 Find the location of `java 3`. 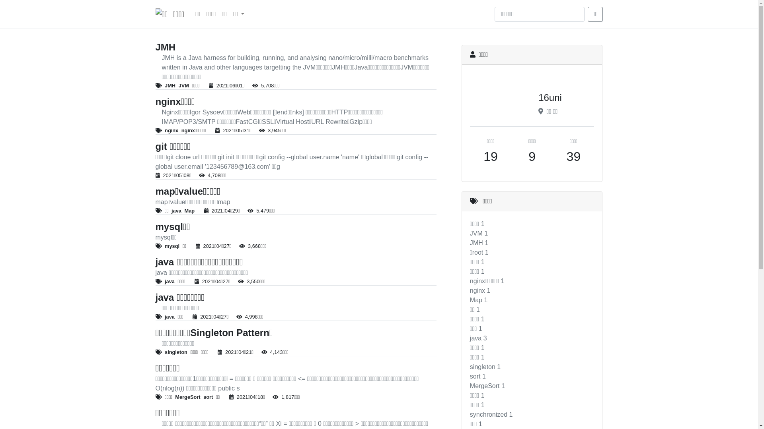

java 3 is located at coordinates (478, 338).